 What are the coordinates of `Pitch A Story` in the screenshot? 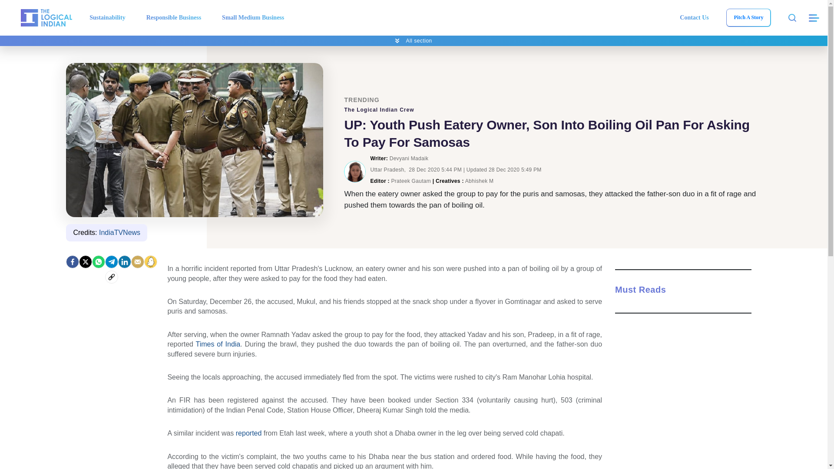 It's located at (748, 17).